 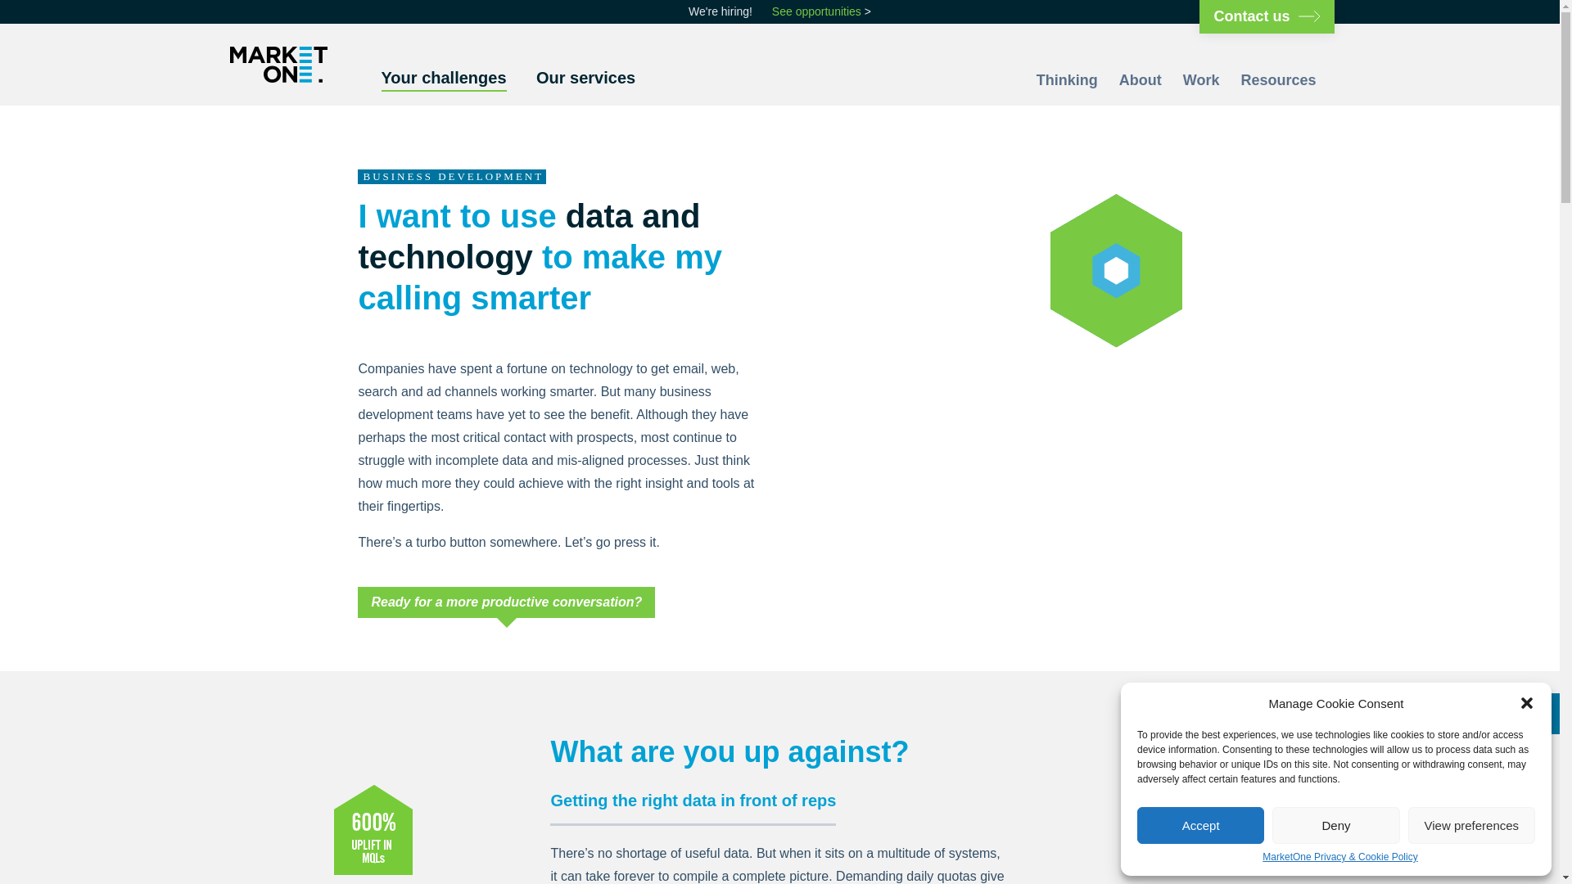 What do you see at coordinates (444, 83) in the screenshot?
I see `Your challenges` at bounding box center [444, 83].